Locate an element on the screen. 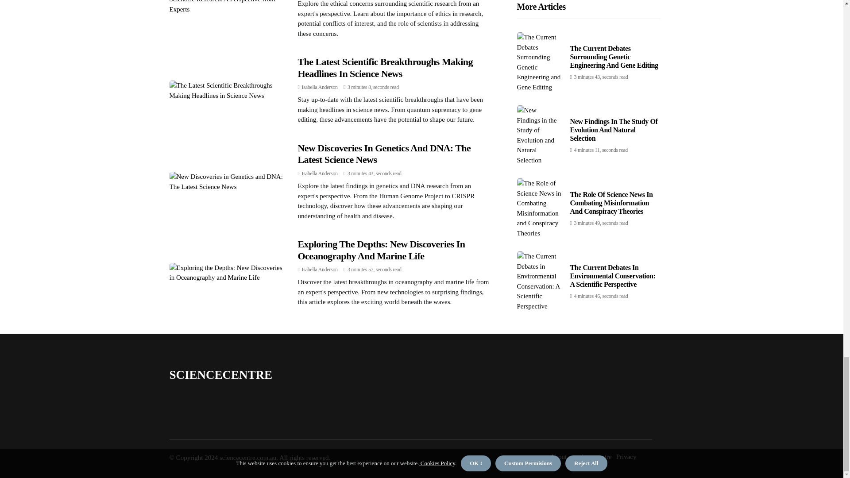 Image resolution: width=850 pixels, height=478 pixels. New Discoveries In Genetics And DNA: The Latest Science News is located at coordinates (384, 153).